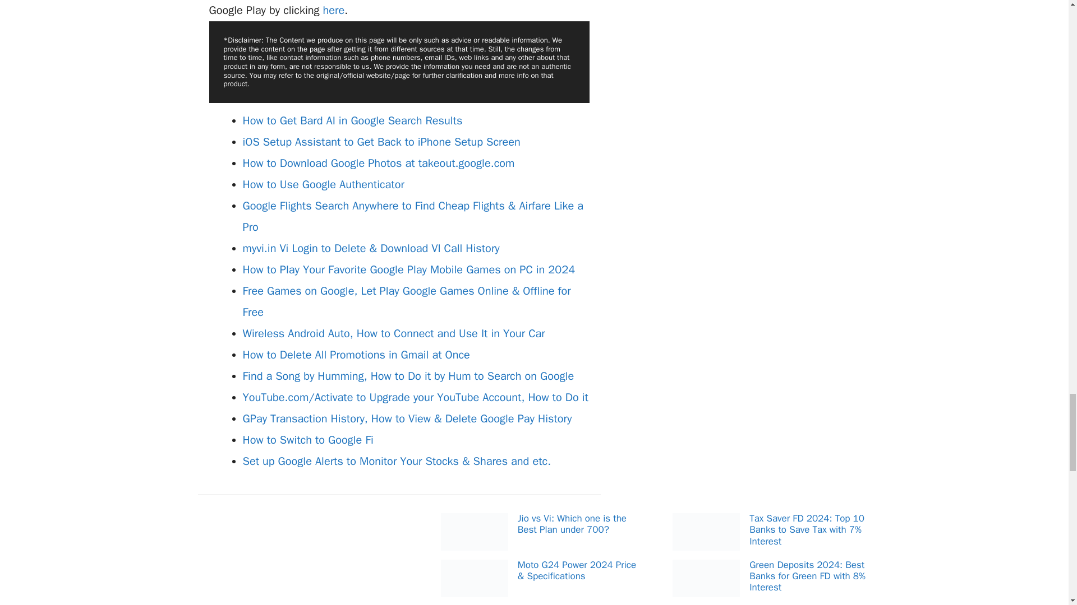 The height and width of the screenshot is (605, 1077). I want to click on How to Delete All Promotions in Gmail at Once, so click(356, 355).